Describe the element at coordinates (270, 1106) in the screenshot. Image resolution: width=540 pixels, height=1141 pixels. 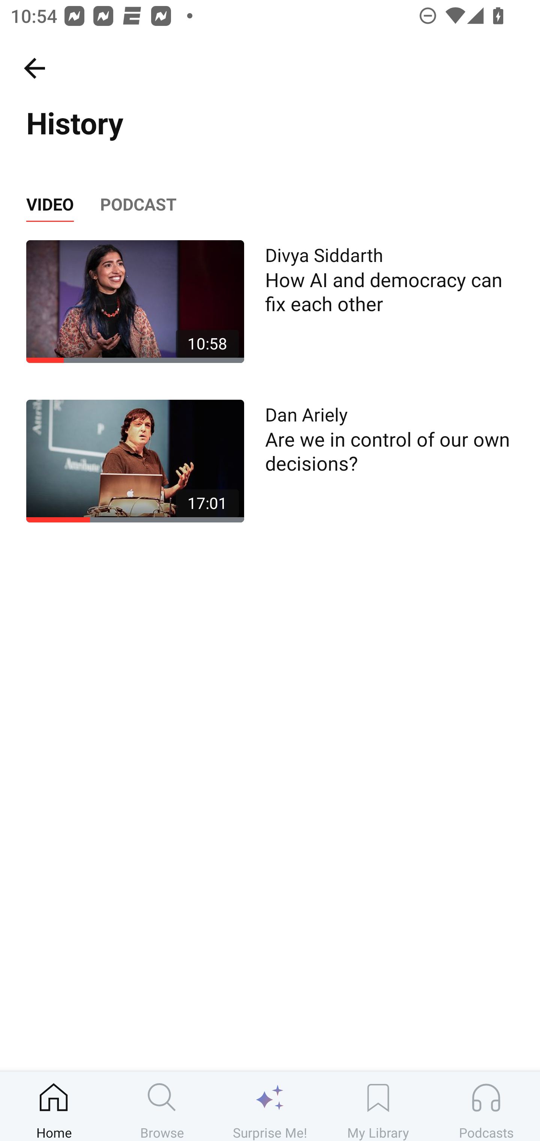
I see `Surprise Me!` at that location.